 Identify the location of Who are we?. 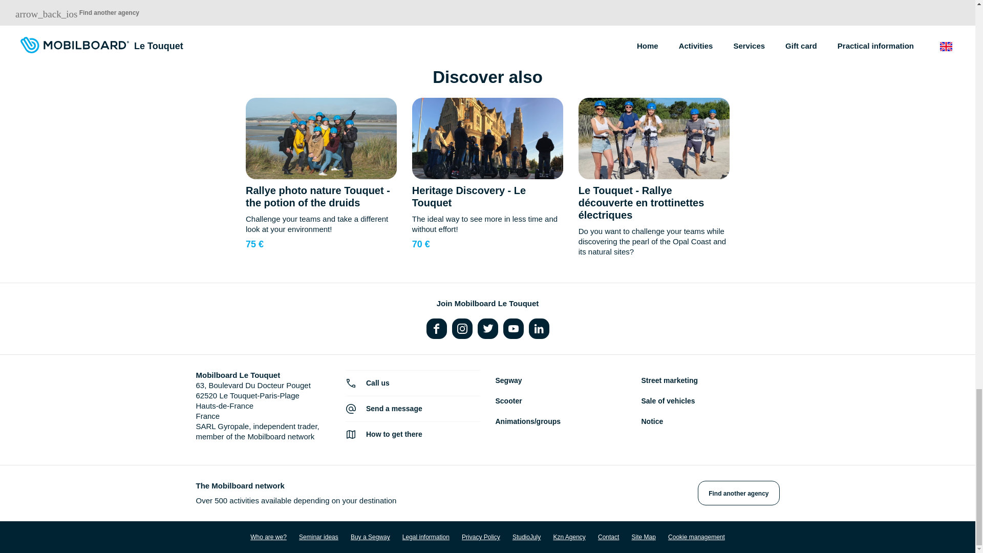
(268, 537).